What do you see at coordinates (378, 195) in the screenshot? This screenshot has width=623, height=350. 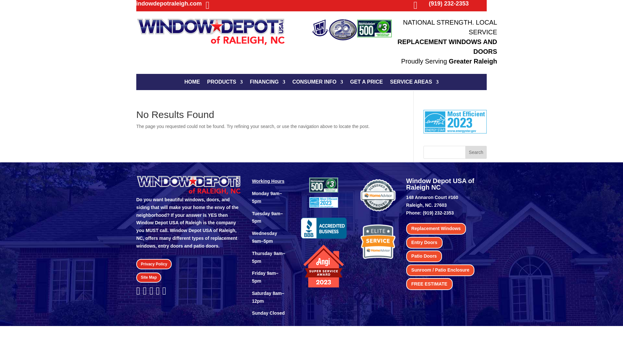 I see `soap-solid-border` at bounding box center [378, 195].